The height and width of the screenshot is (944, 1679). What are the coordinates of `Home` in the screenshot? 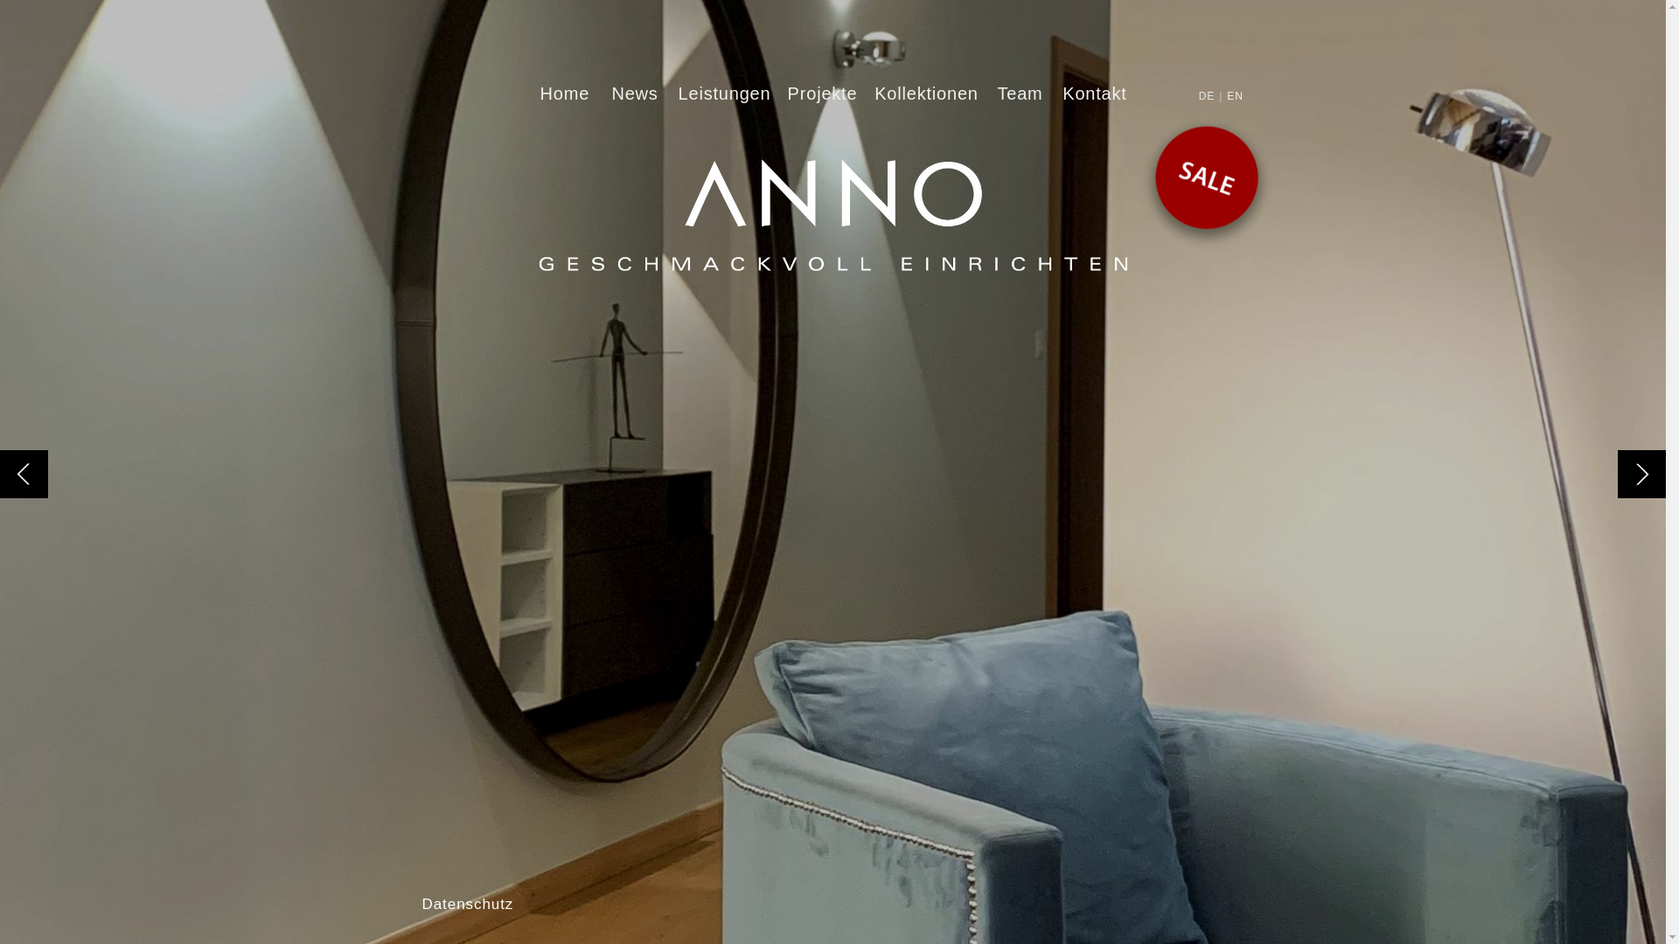 It's located at (570, 94).